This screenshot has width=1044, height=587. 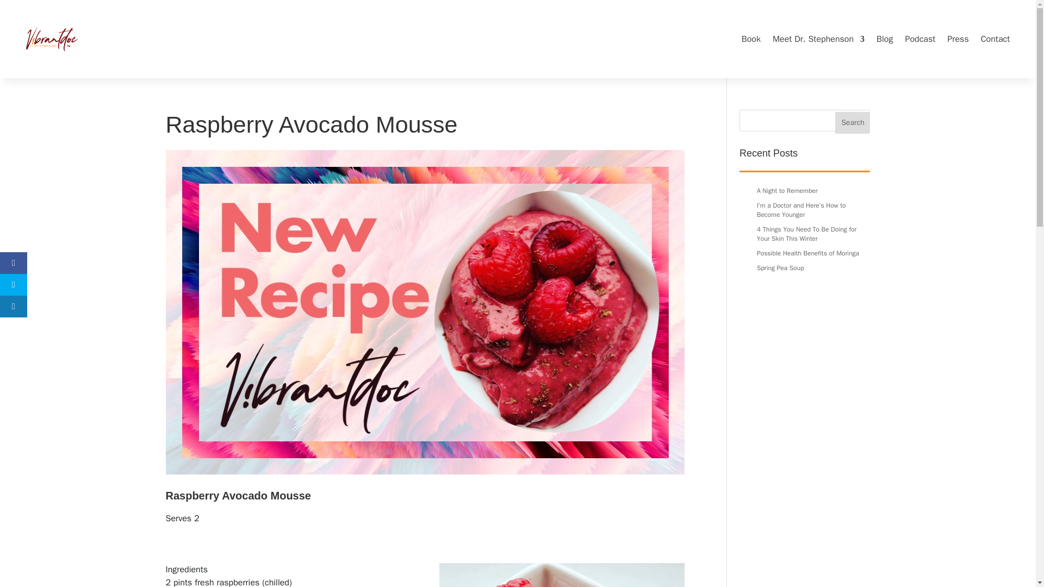 What do you see at coordinates (780, 267) in the screenshot?
I see `Spring Pea Soup` at bounding box center [780, 267].